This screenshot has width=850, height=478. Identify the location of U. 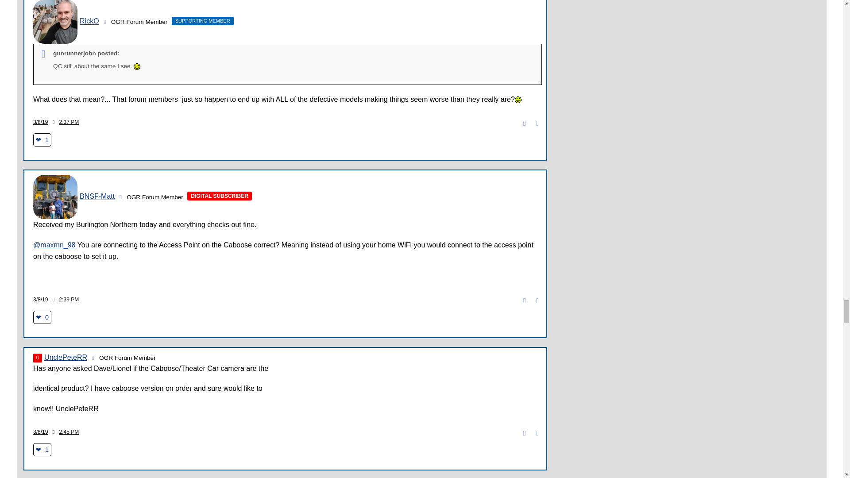
(37, 358).